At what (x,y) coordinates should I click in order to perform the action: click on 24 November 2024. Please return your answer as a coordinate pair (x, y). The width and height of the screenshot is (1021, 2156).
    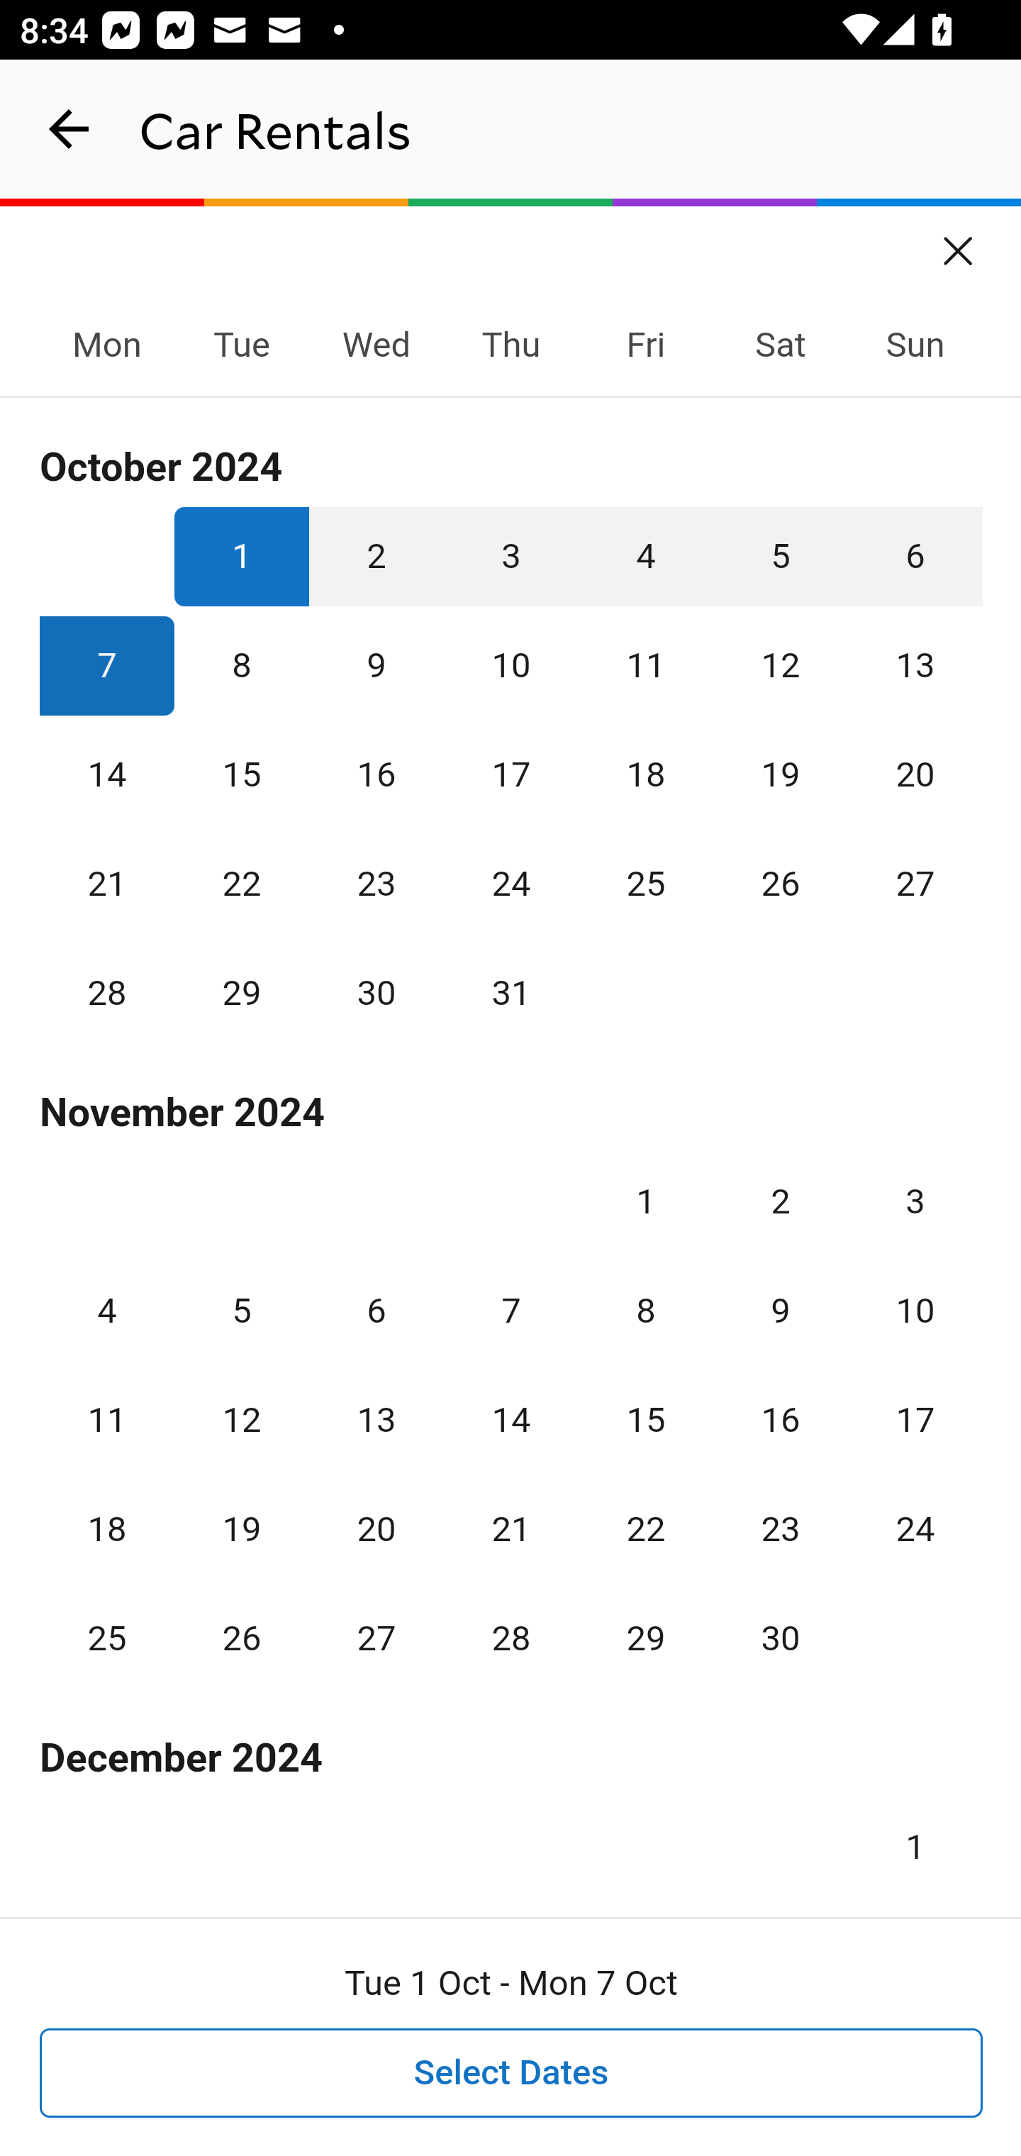
    Looking at the image, I should click on (915, 1529).